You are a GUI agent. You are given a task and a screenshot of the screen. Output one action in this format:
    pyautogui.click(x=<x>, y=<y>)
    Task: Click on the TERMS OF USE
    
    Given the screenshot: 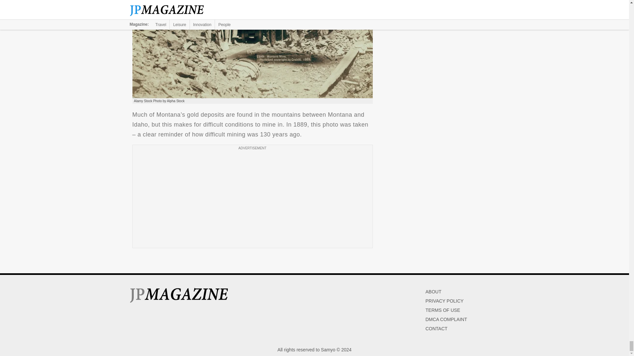 What is the action you would take?
    pyautogui.click(x=442, y=310)
    